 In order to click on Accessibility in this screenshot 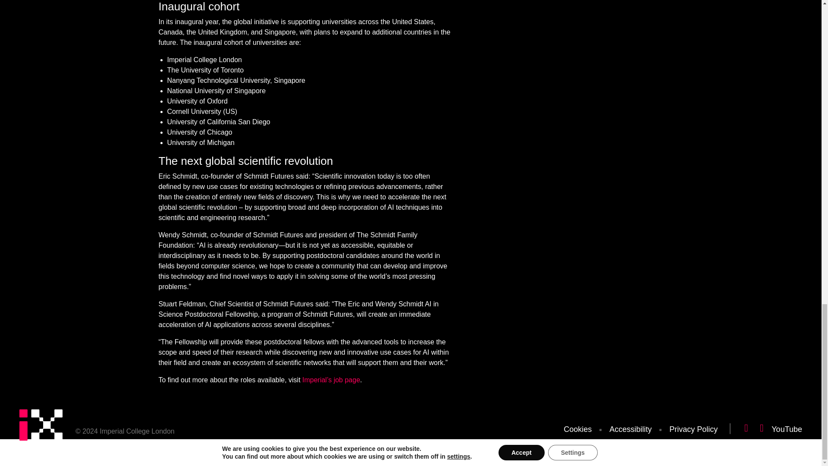, I will do `click(630, 429)`.